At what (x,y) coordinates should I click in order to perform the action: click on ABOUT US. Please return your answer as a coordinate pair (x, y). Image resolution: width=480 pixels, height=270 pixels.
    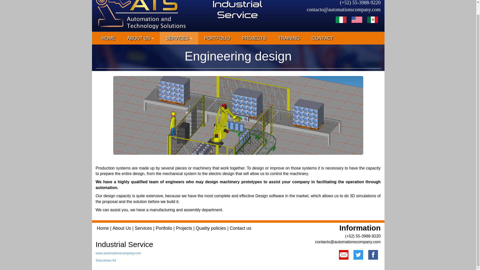
    Looking at the image, I should click on (140, 38).